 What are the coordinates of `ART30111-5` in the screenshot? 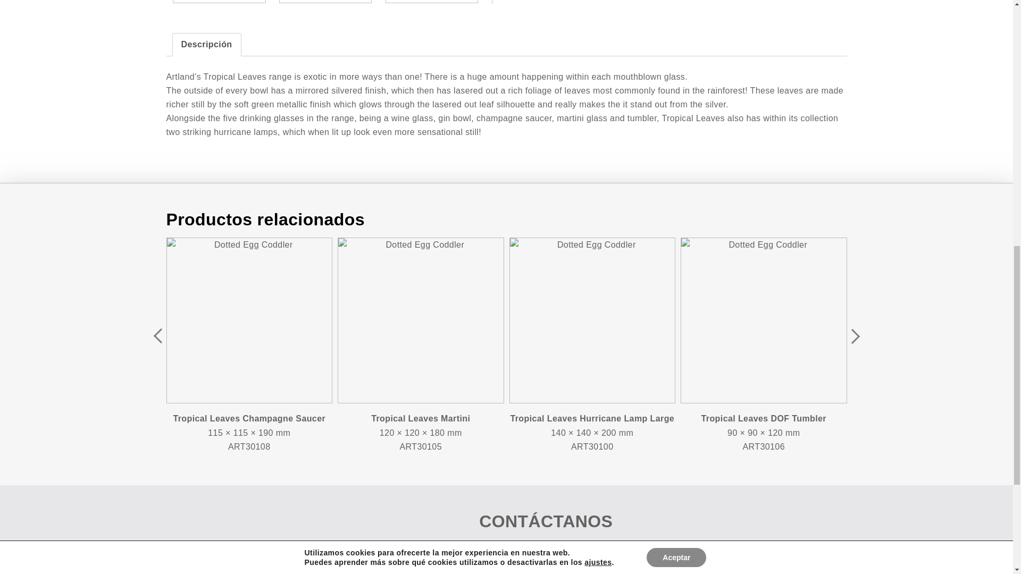 It's located at (538, 1).